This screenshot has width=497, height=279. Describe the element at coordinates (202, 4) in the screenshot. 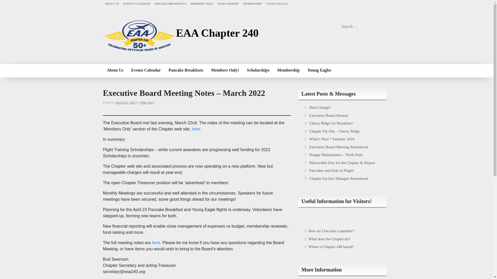

I see `MEMBERS ONLY!` at that location.